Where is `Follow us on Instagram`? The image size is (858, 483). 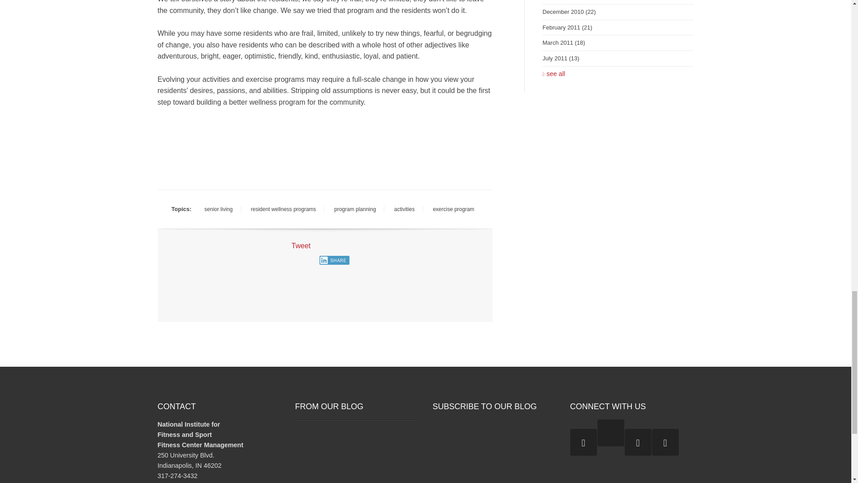 Follow us on Instagram is located at coordinates (610, 433).